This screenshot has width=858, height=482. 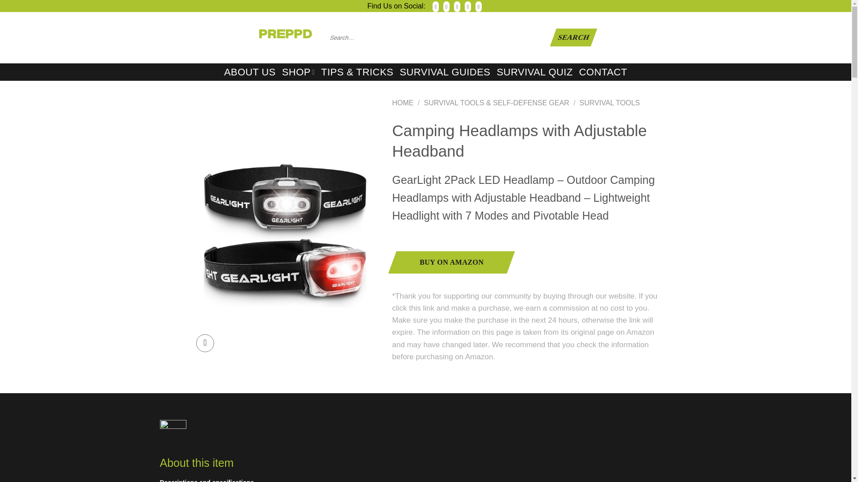 I want to click on SHOP, so click(x=299, y=72).